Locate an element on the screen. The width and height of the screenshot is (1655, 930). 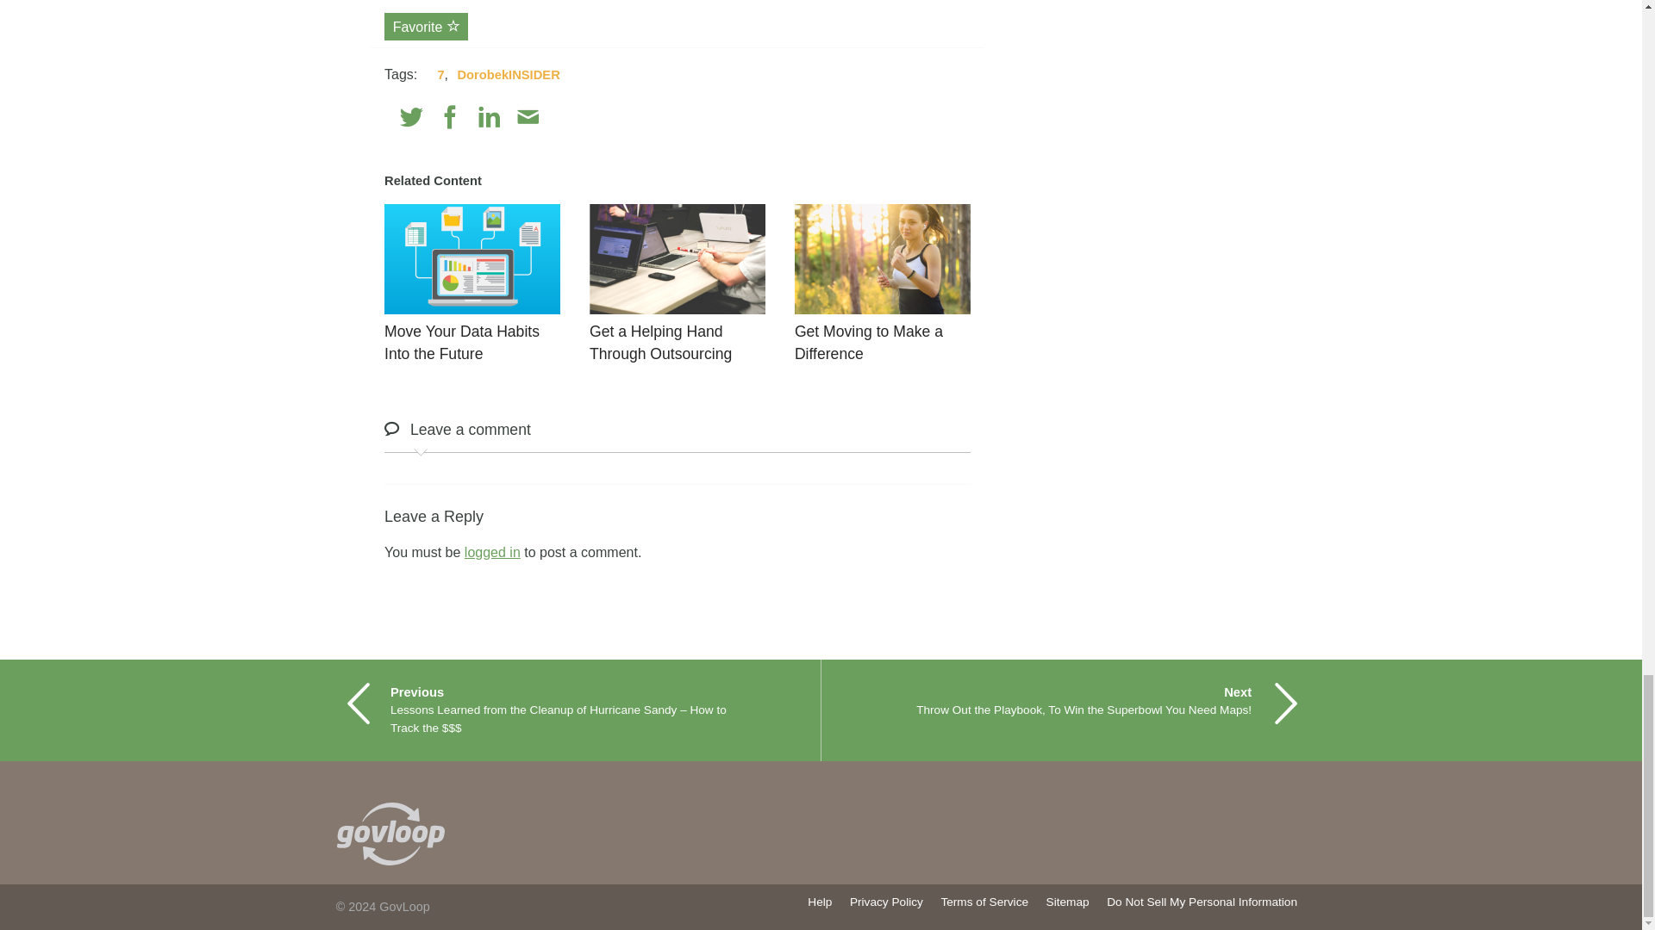
Facebook is located at coordinates (450, 117).